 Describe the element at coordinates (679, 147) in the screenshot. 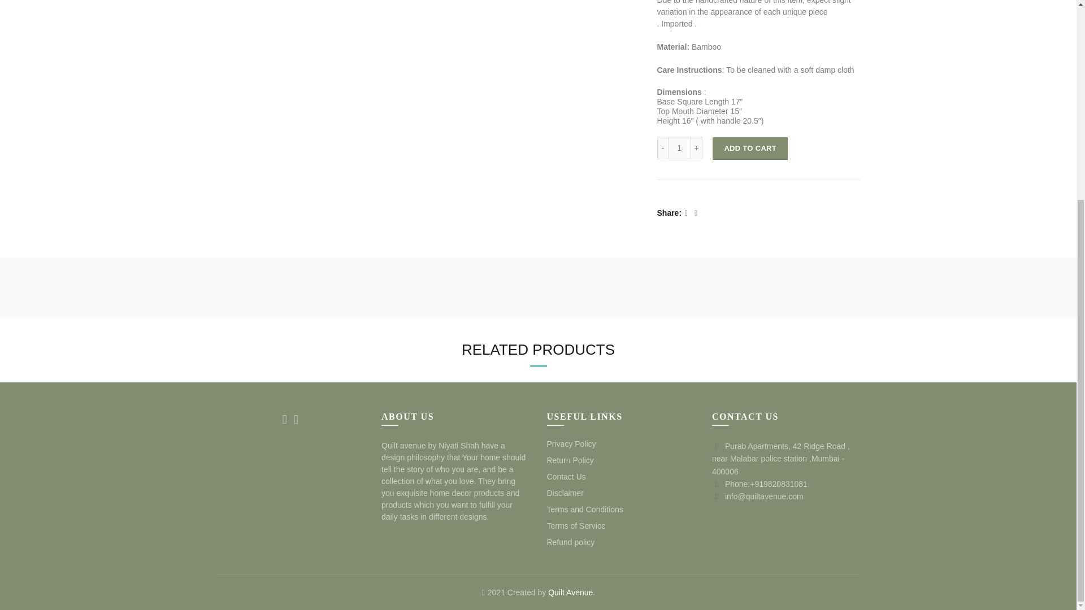

I see `Qty` at that location.